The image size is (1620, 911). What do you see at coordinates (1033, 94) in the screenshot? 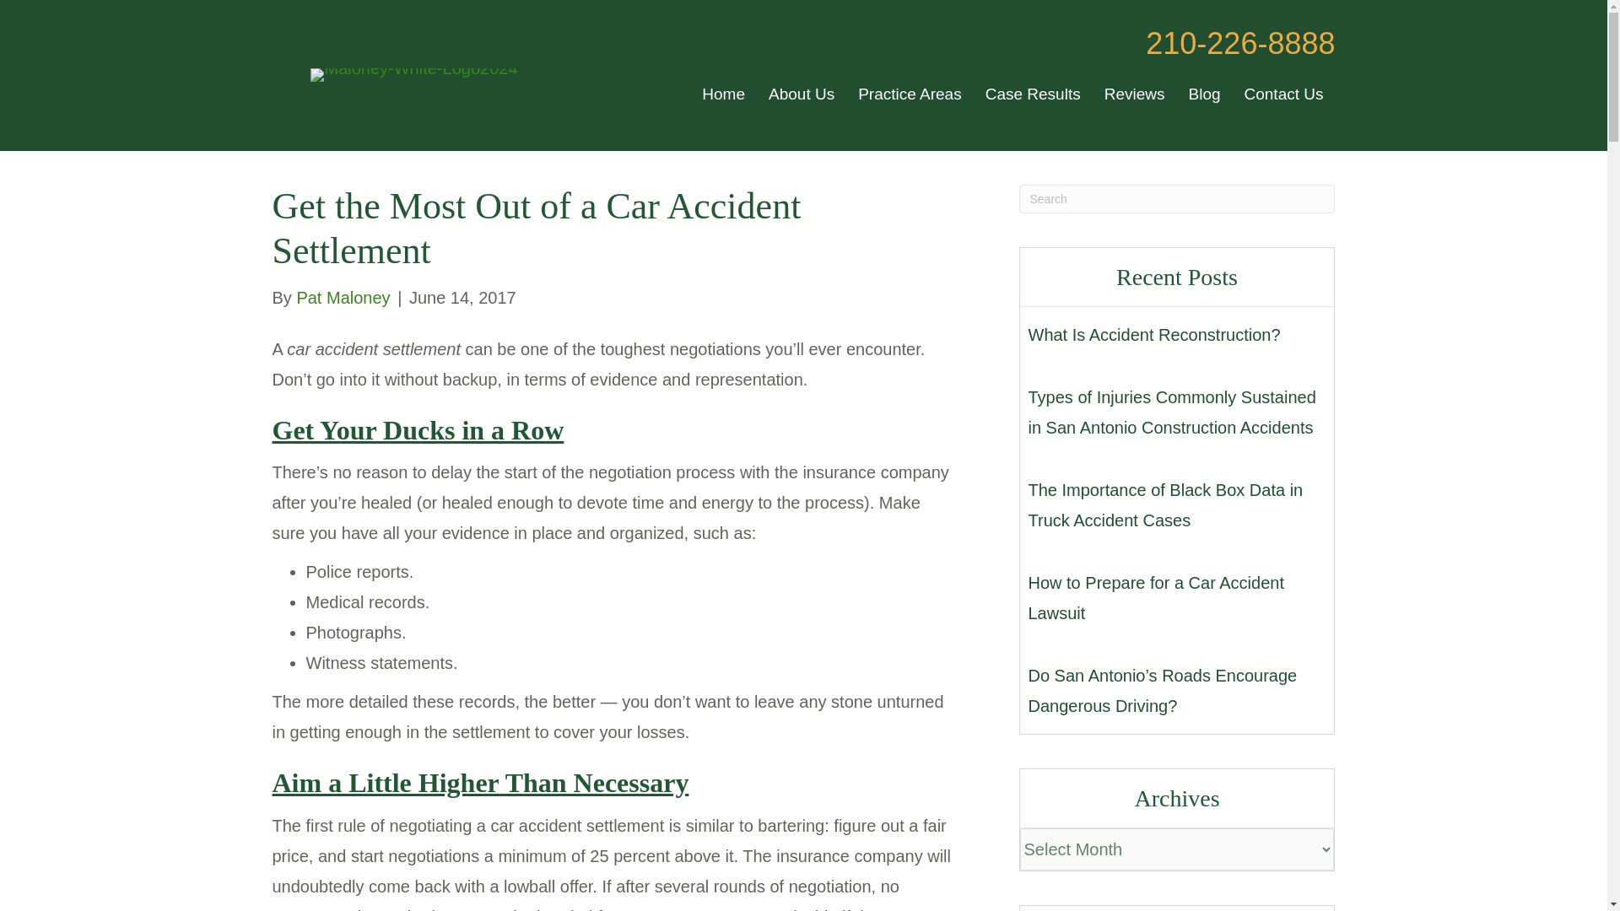
I see `Case Results` at bounding box center [1033, 94].